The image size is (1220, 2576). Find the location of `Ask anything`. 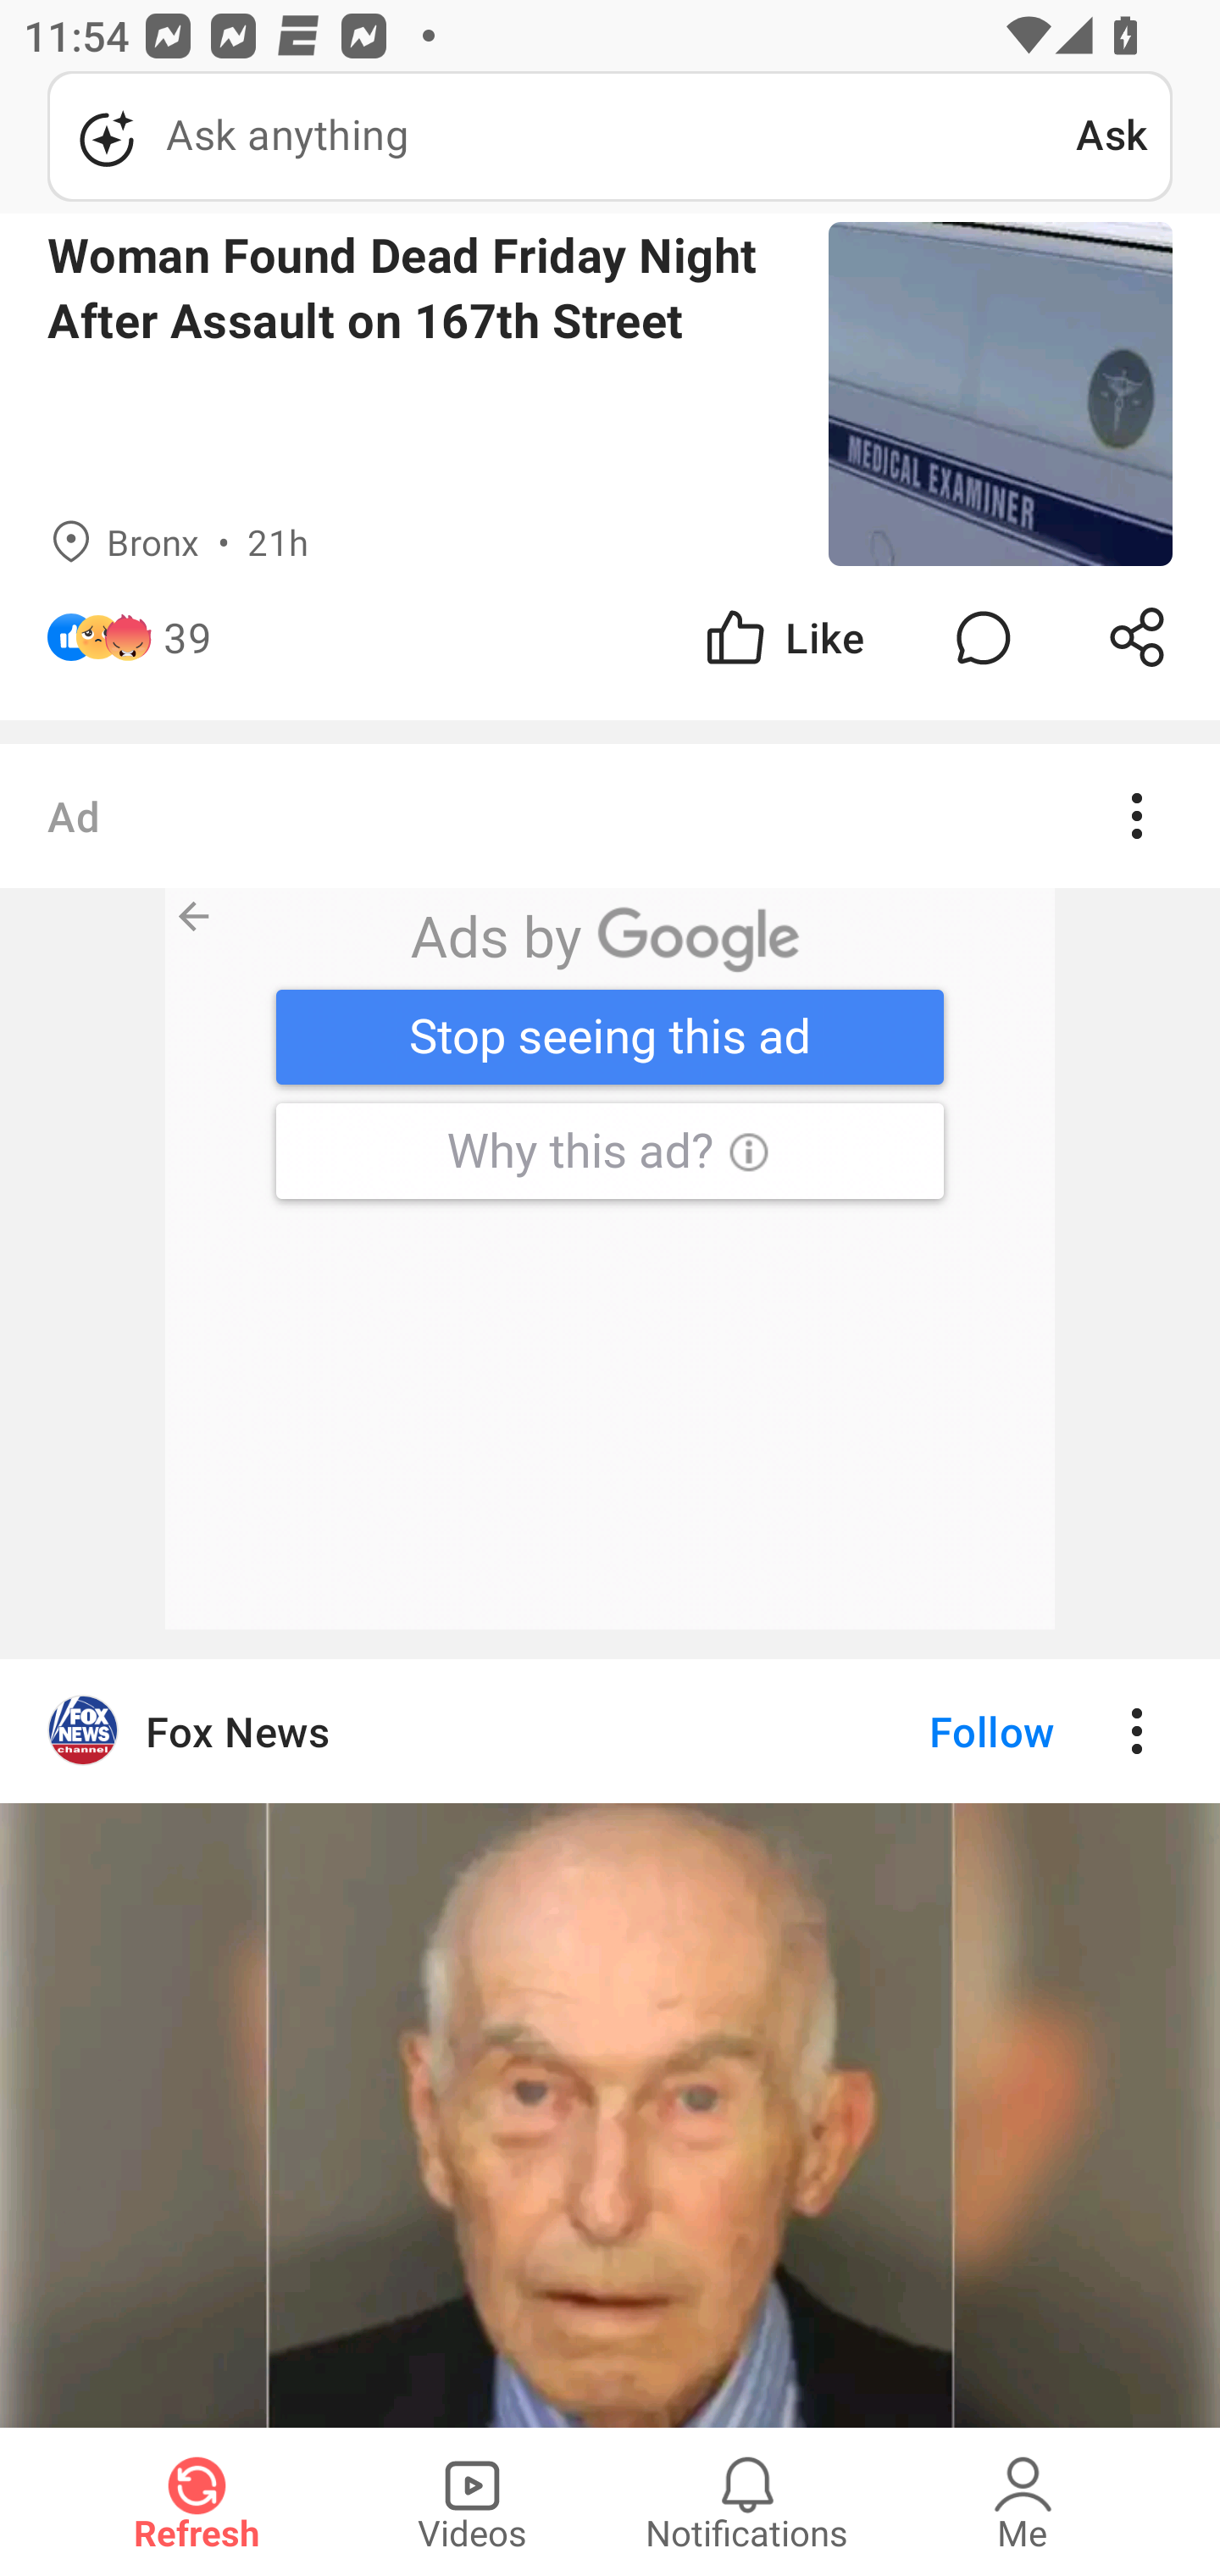

Ask anything is located at coordinates (562, 136).